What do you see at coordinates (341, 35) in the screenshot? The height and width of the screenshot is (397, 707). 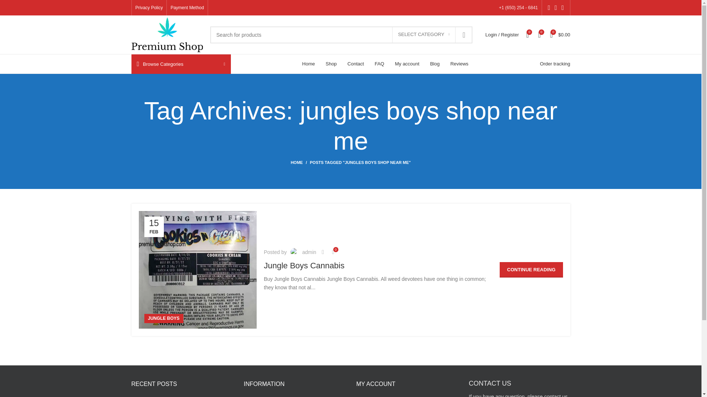 I see `Search for products` at bounding box center [341, 35].